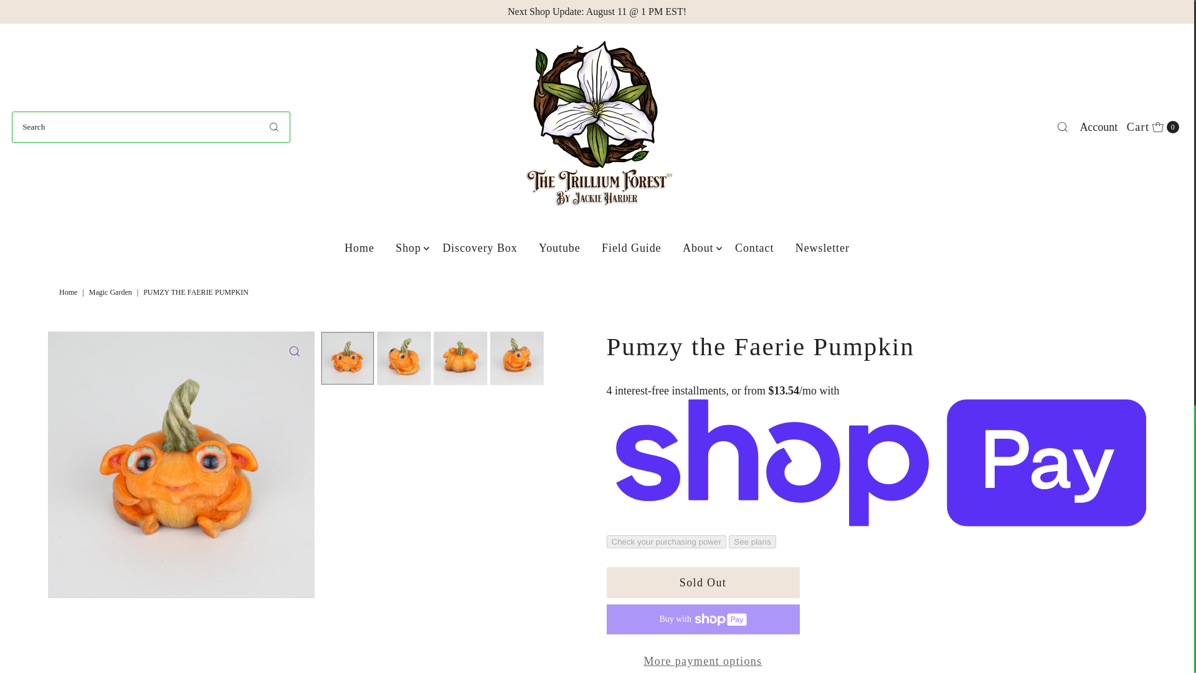 The image size is (1196, 673). I want to click on Click to zoom, so click(295, 351).